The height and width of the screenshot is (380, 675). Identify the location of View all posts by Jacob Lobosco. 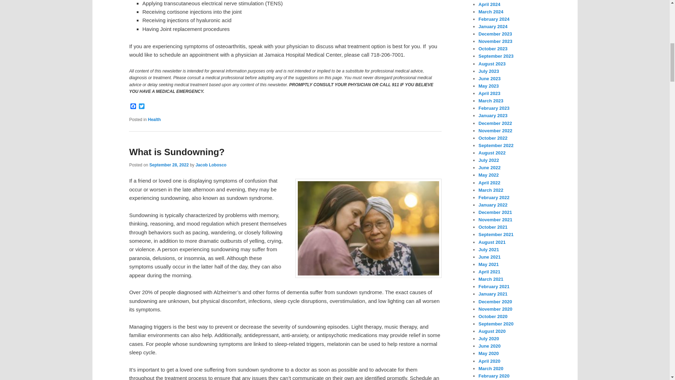
(211, 165).